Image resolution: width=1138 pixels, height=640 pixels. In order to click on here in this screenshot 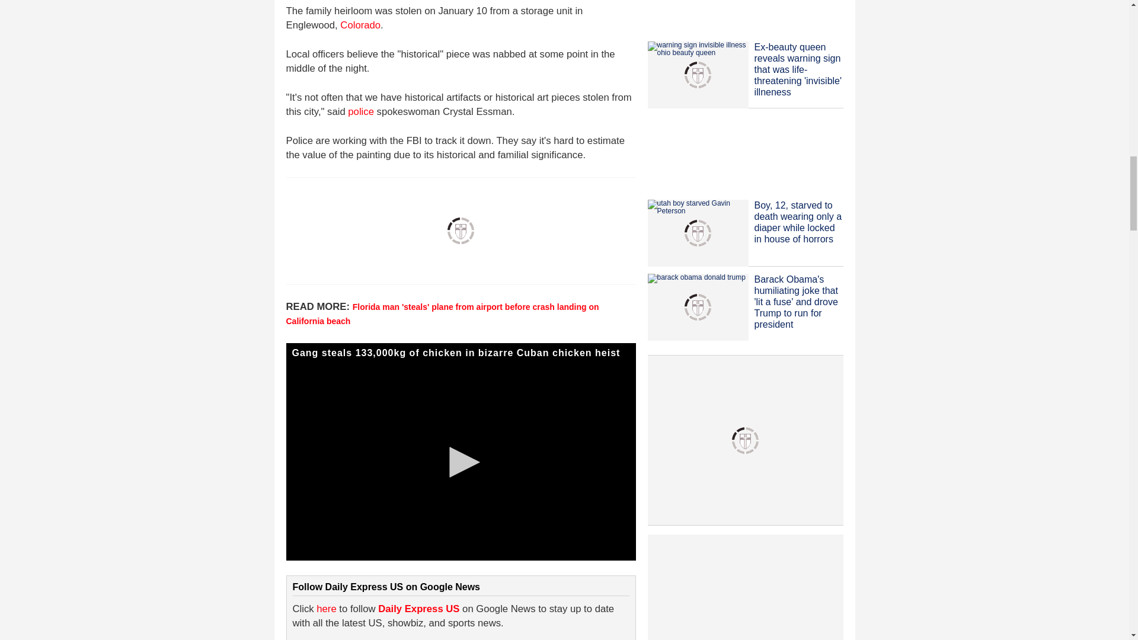, I will do `click(326, 609)`.